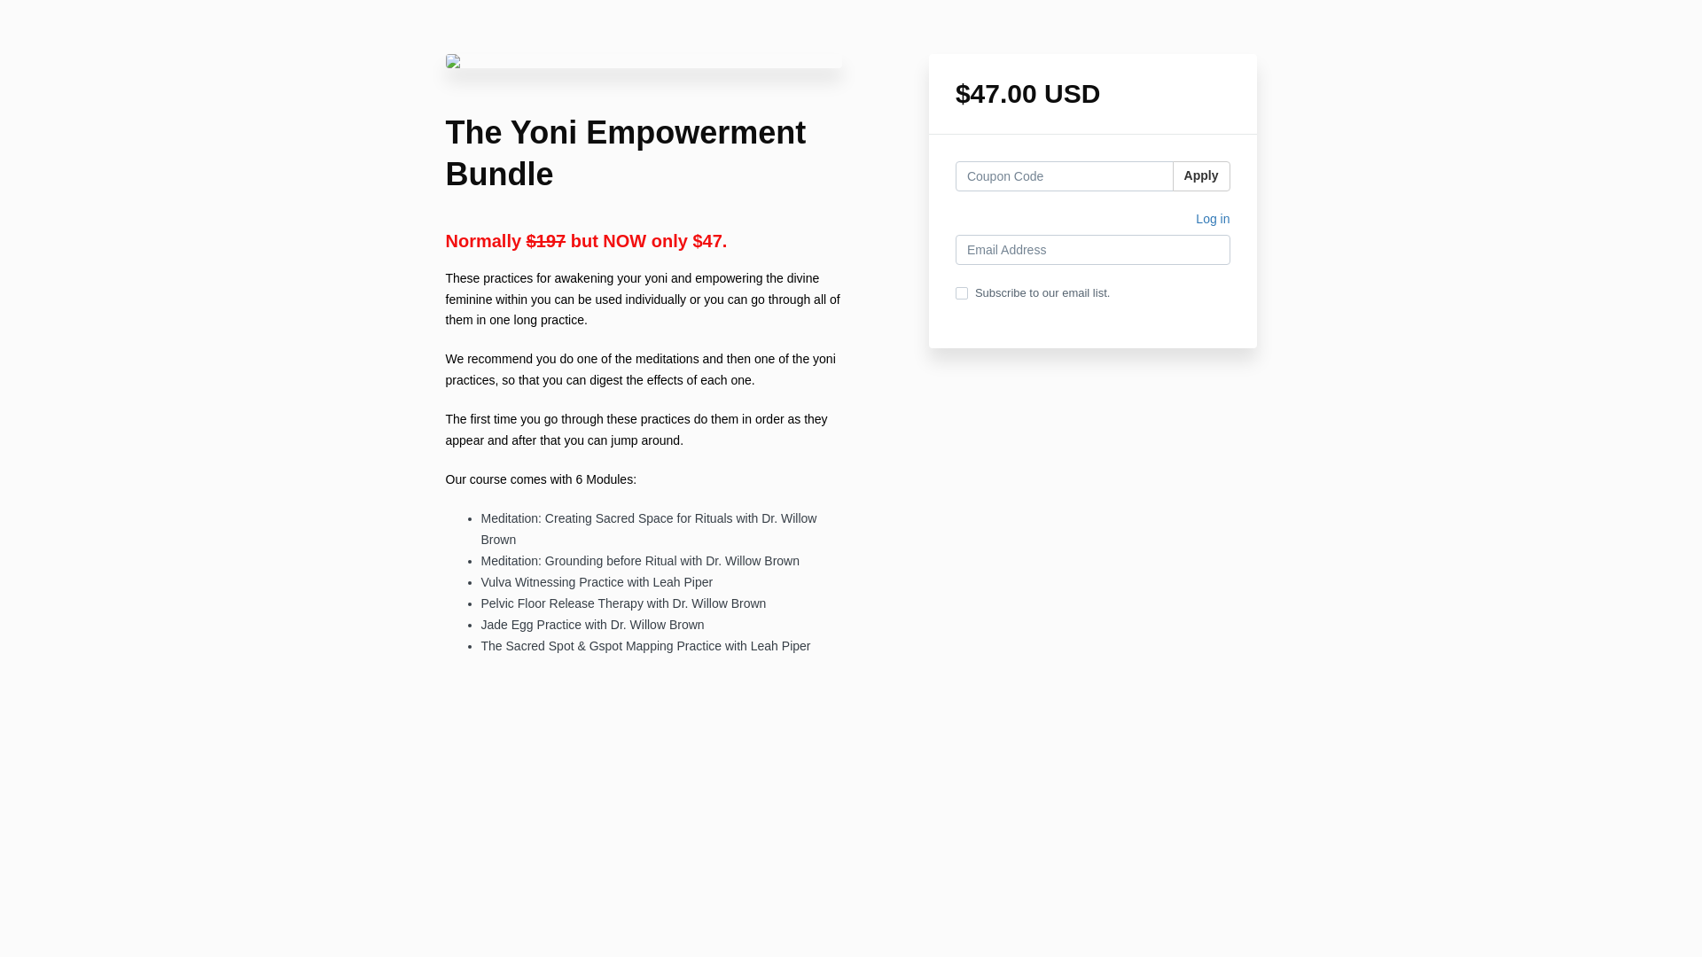 The image size is (1702, 957). What do you see at coordinates (961, 293) in the screenshot?
I see `1` at bounding box center [961, 293].